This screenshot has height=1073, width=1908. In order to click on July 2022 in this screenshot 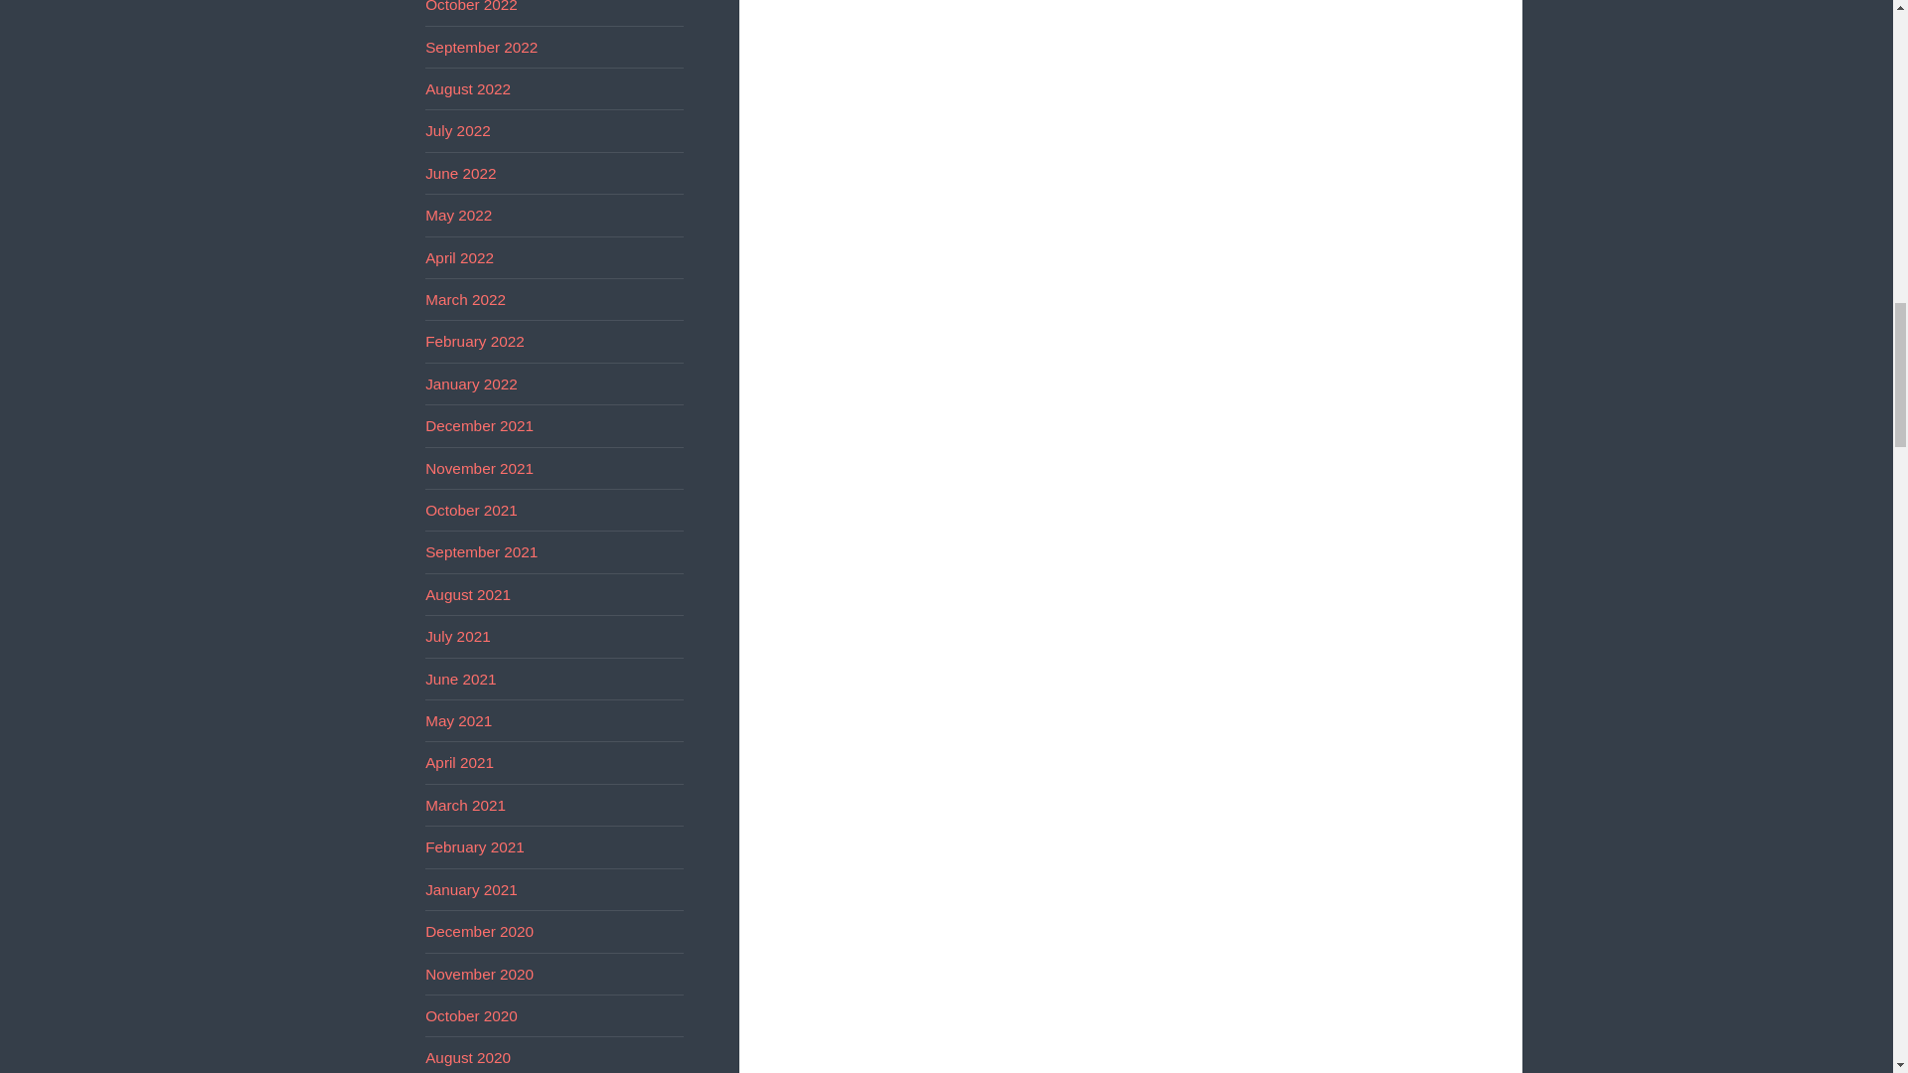, I will do `click(457, 131)`.